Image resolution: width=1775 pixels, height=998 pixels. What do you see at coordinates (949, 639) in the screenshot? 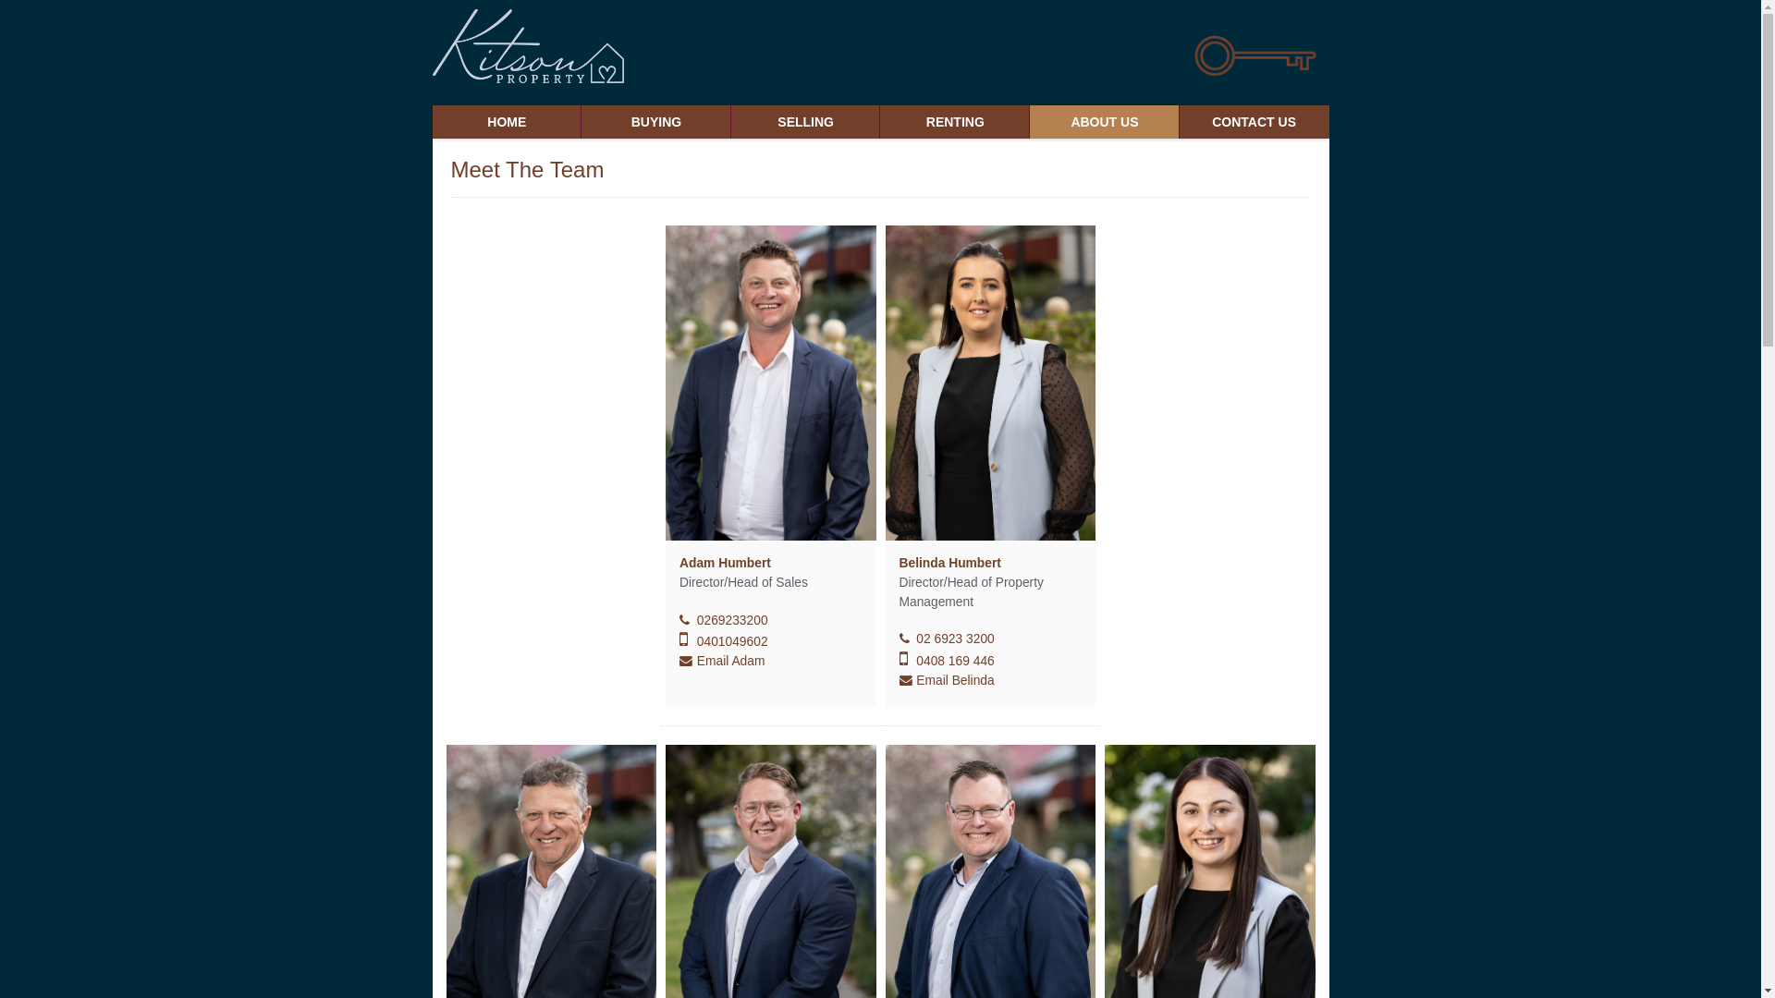
I see `02 6923 3200 ` at bounding box center [949, 639].